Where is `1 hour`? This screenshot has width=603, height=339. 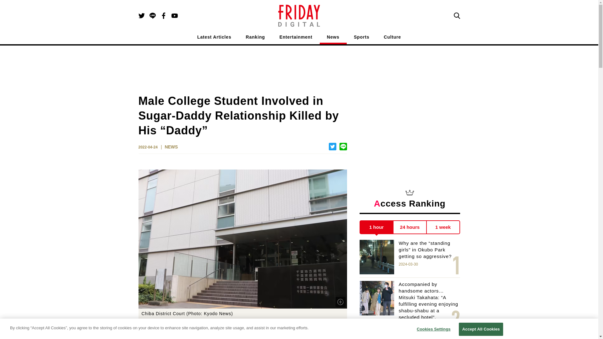
1 hour is located at coordinates (376, 227).